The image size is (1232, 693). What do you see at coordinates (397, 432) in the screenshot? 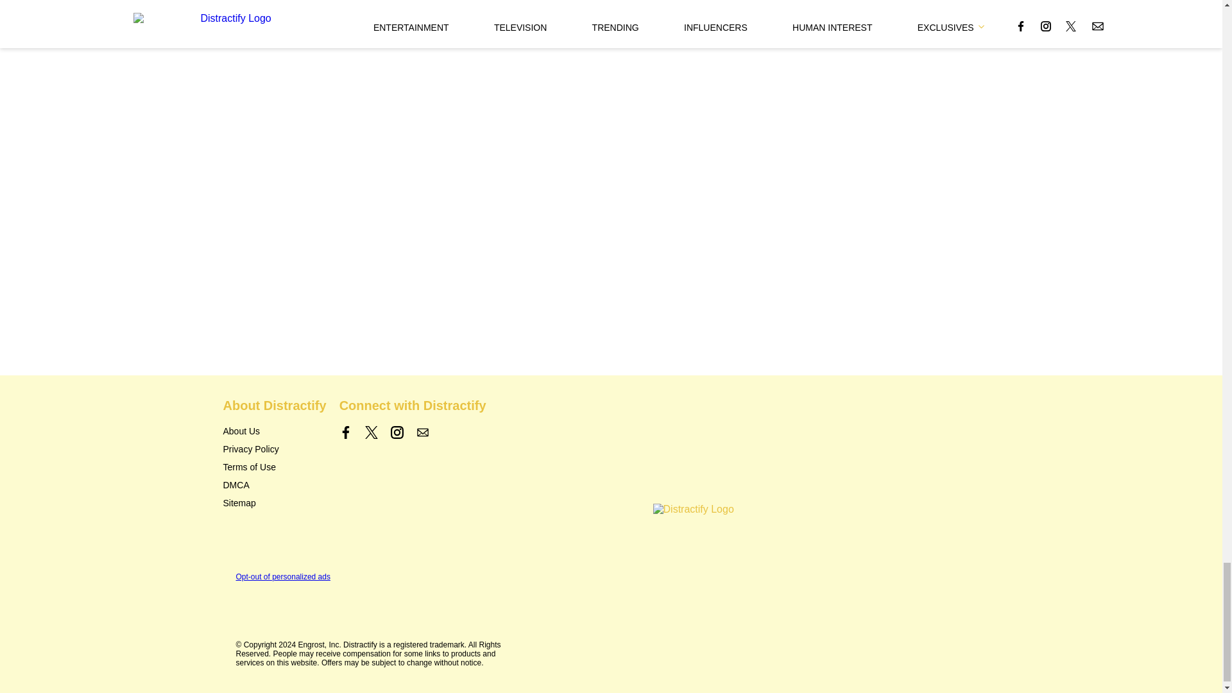
I see `Link to Instagram` at bounding box center [397, 432].